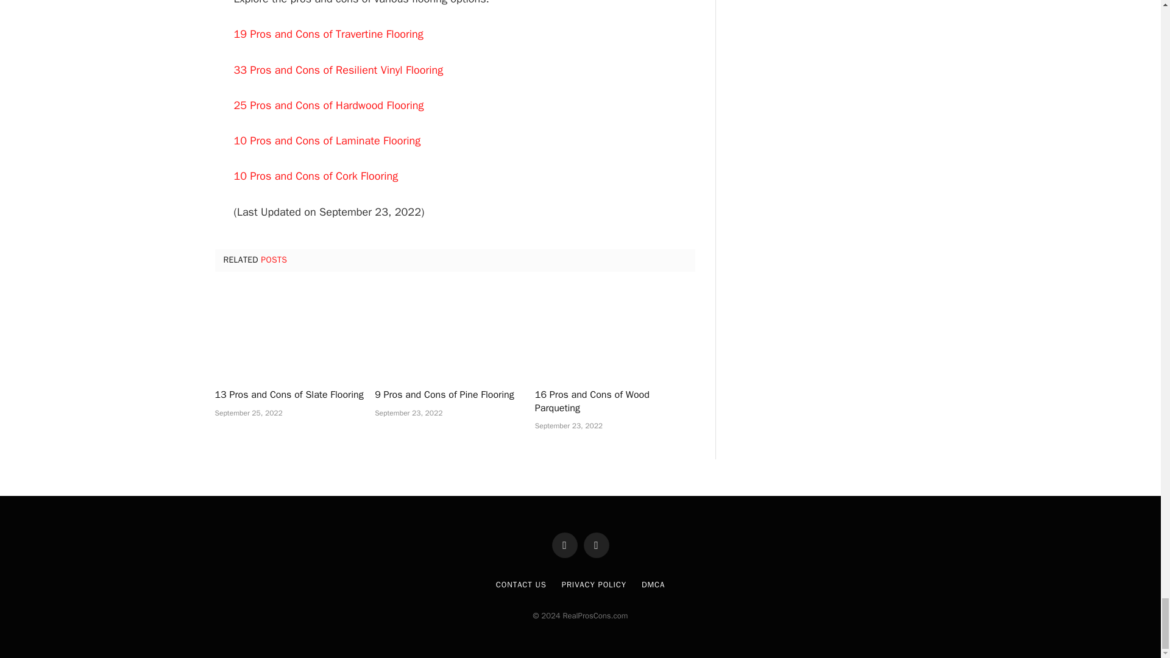 Image resolution: width=1170 pixels, height=658 pixels. What do you see at coordinates (328, 140) in the screenshot?
I see `10 Pros and Cons of Laminate Flooring` at bounding box center [328, 140].